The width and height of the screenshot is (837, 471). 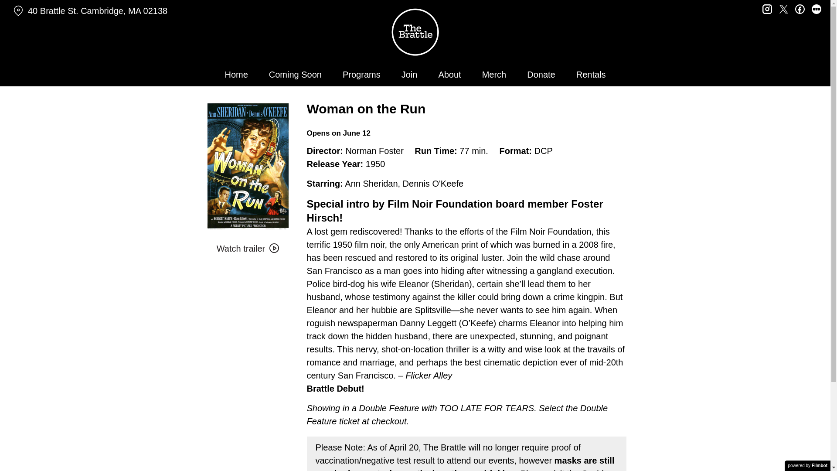 I want to click on About, so click(x=449, y=74).